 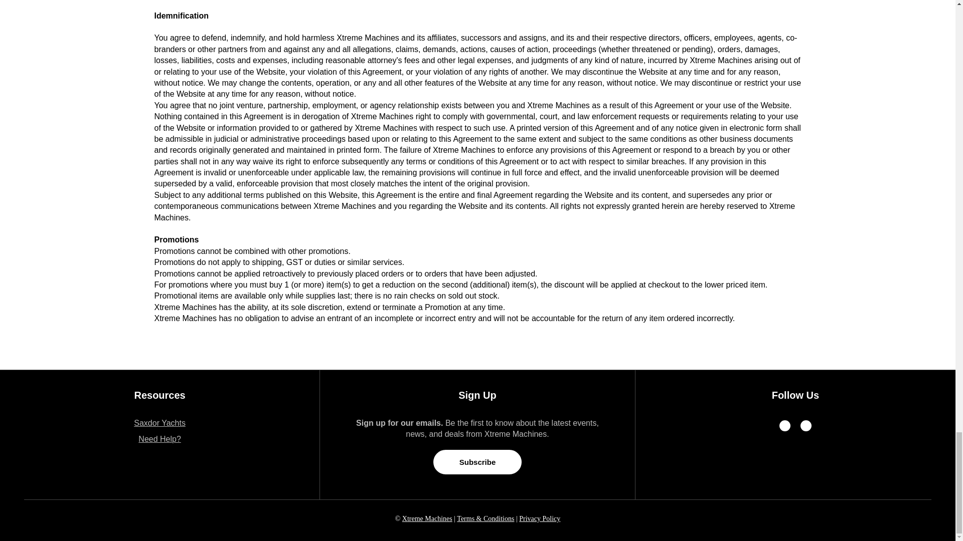 What do you see at coordinates (159, 423) in the screenshot?
I see `Saxdor Yachts` at bounding box center [159, 423].